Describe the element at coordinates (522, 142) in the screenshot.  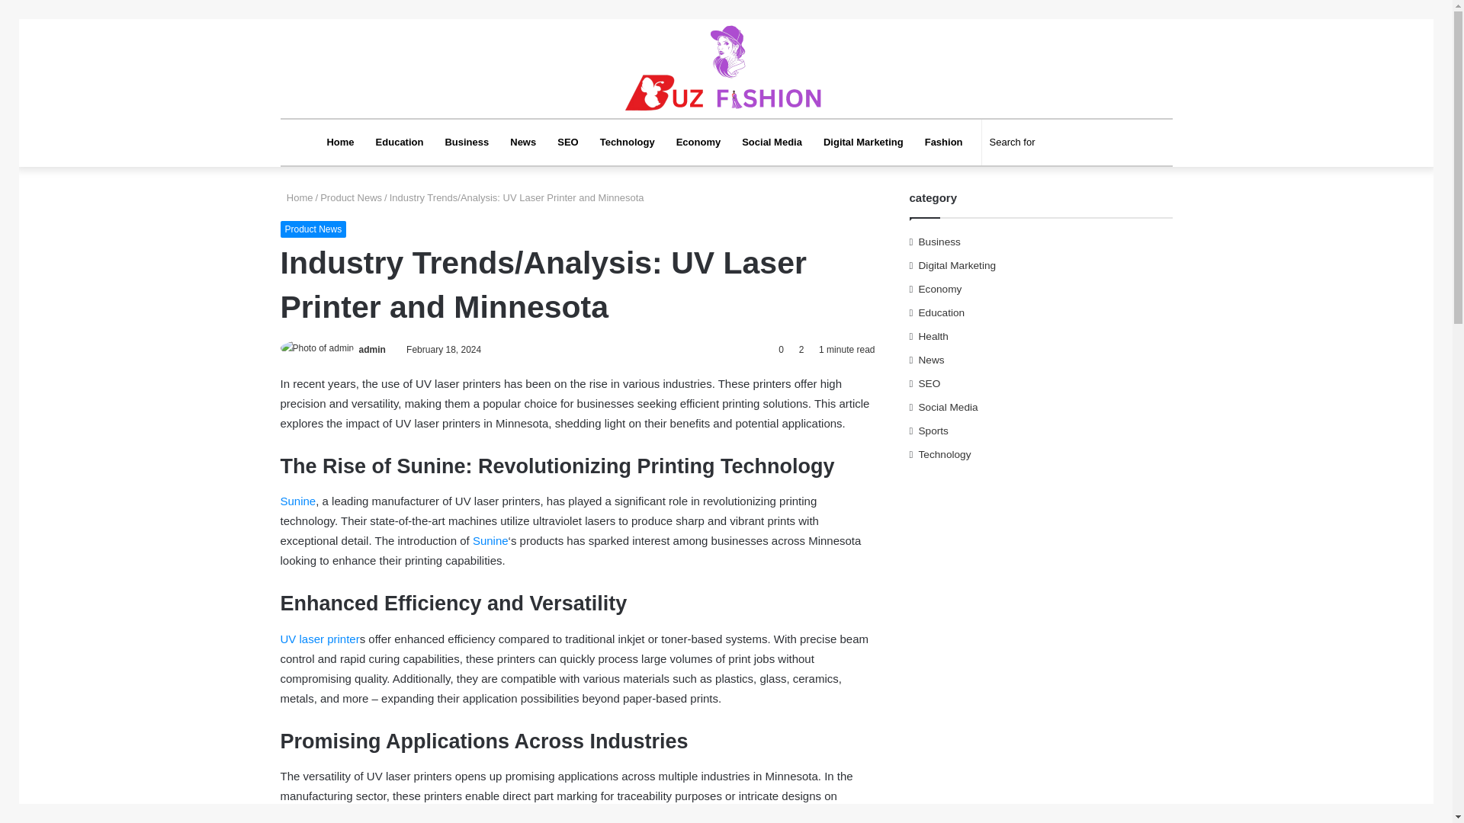
I see `News` at that location.